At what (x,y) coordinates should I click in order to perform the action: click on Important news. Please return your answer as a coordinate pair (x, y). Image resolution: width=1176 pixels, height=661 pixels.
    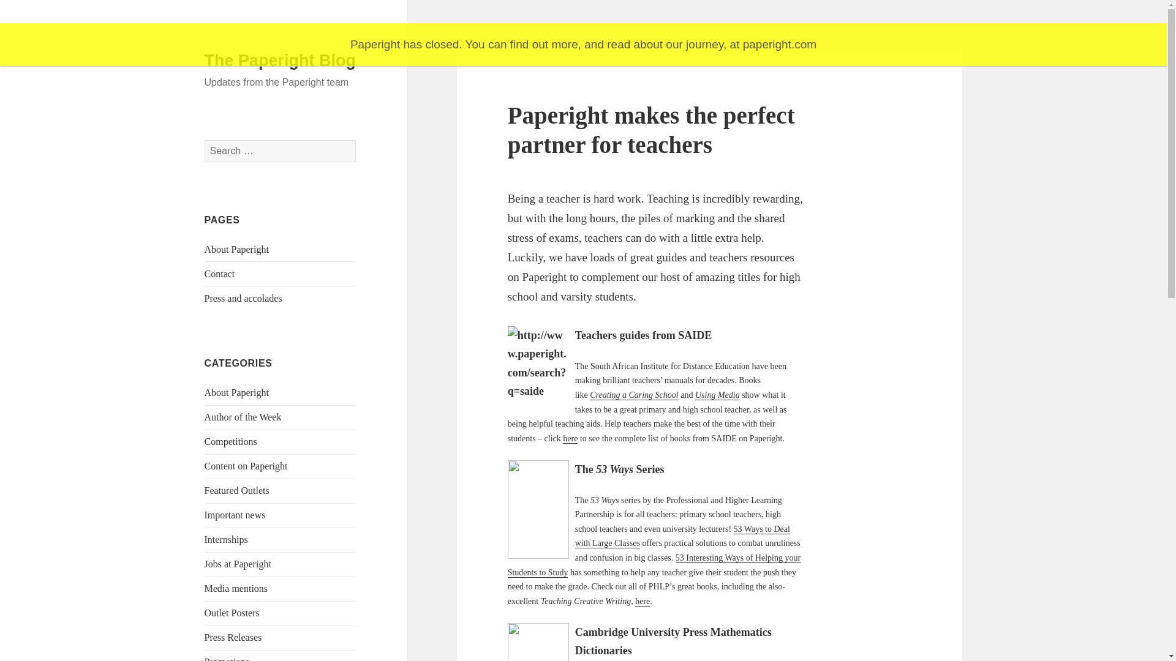
    Looking at the image, I should click on (235, 514).